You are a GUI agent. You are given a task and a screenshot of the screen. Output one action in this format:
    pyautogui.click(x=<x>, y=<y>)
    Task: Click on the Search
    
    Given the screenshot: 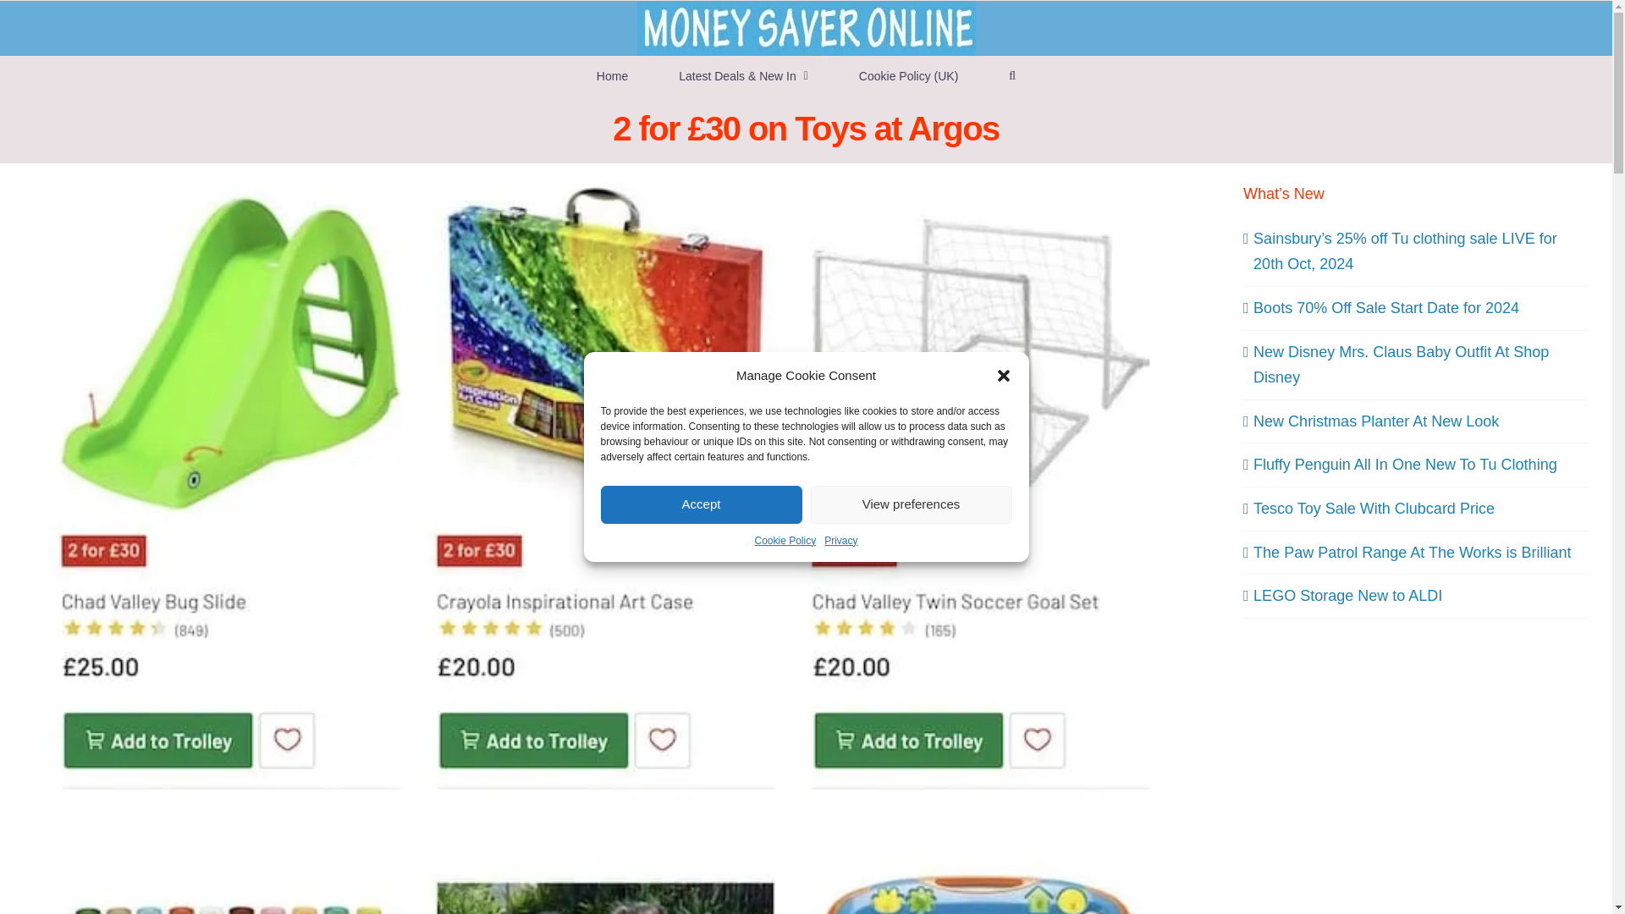 What is the action you would take?
    pyautogui.click(x=1012, y=75)
    